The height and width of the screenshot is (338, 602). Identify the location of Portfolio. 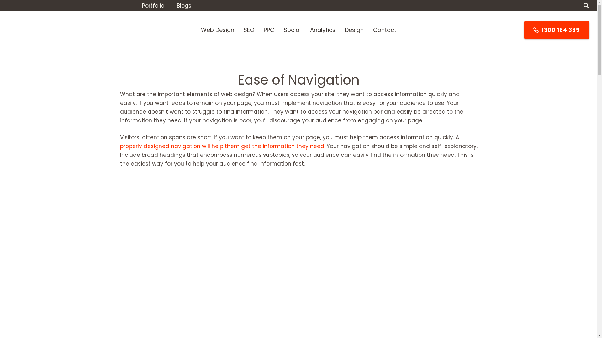
(153, 6).